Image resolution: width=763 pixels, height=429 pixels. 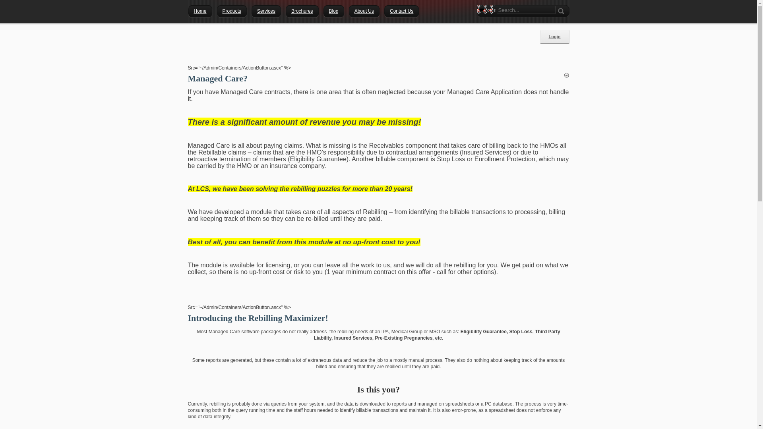 I want to click on Home, so click(x=199, y=10).